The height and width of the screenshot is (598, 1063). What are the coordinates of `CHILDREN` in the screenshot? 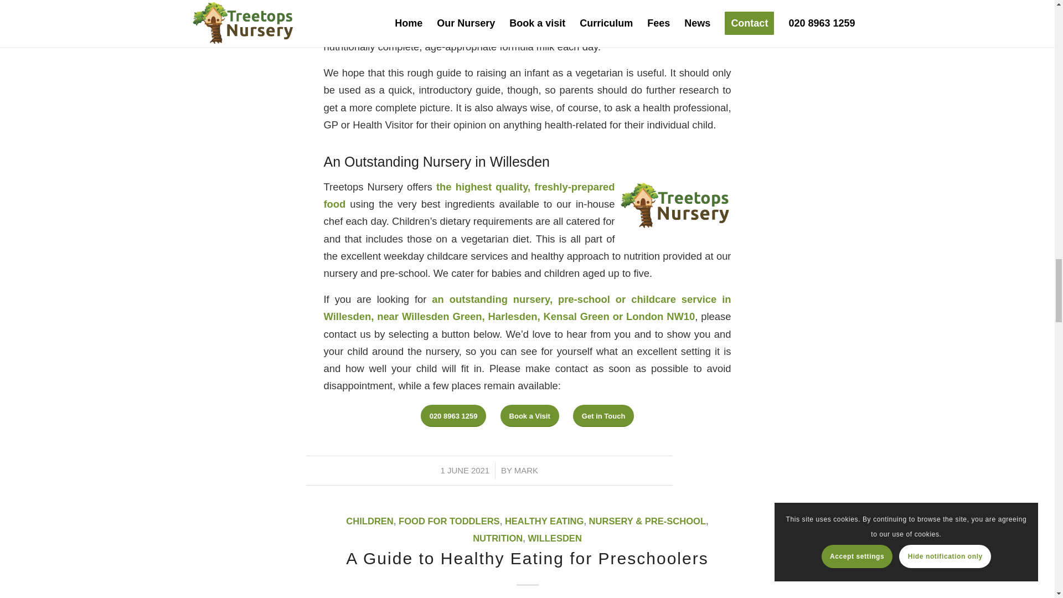 It's located at (370, 522).